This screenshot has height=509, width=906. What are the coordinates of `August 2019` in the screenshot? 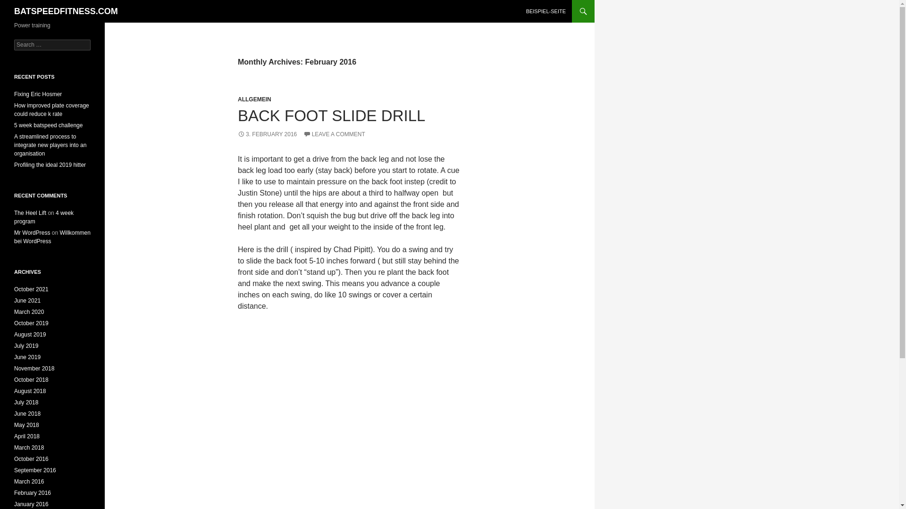 It's located at (30, 335).